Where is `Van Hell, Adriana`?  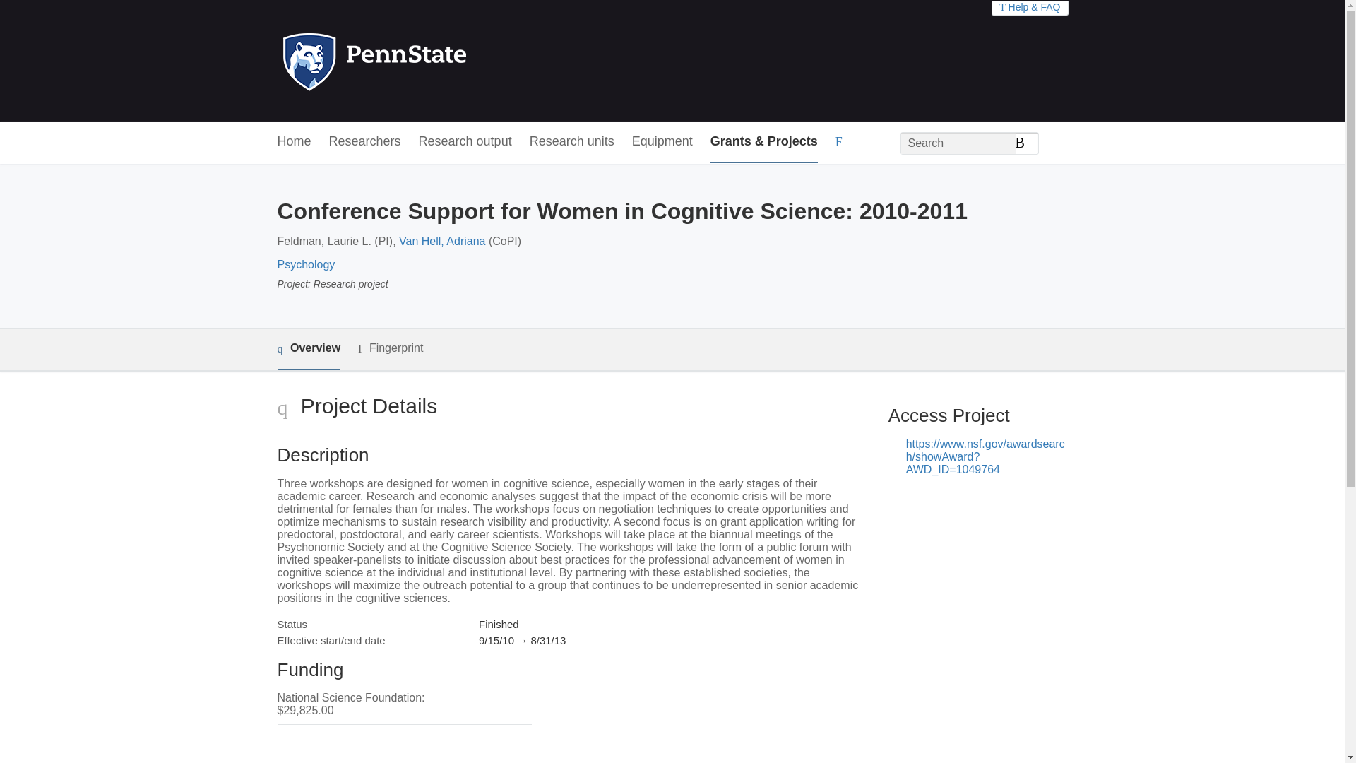 Van Hell, Adriana is located at coordinates (442, 240).